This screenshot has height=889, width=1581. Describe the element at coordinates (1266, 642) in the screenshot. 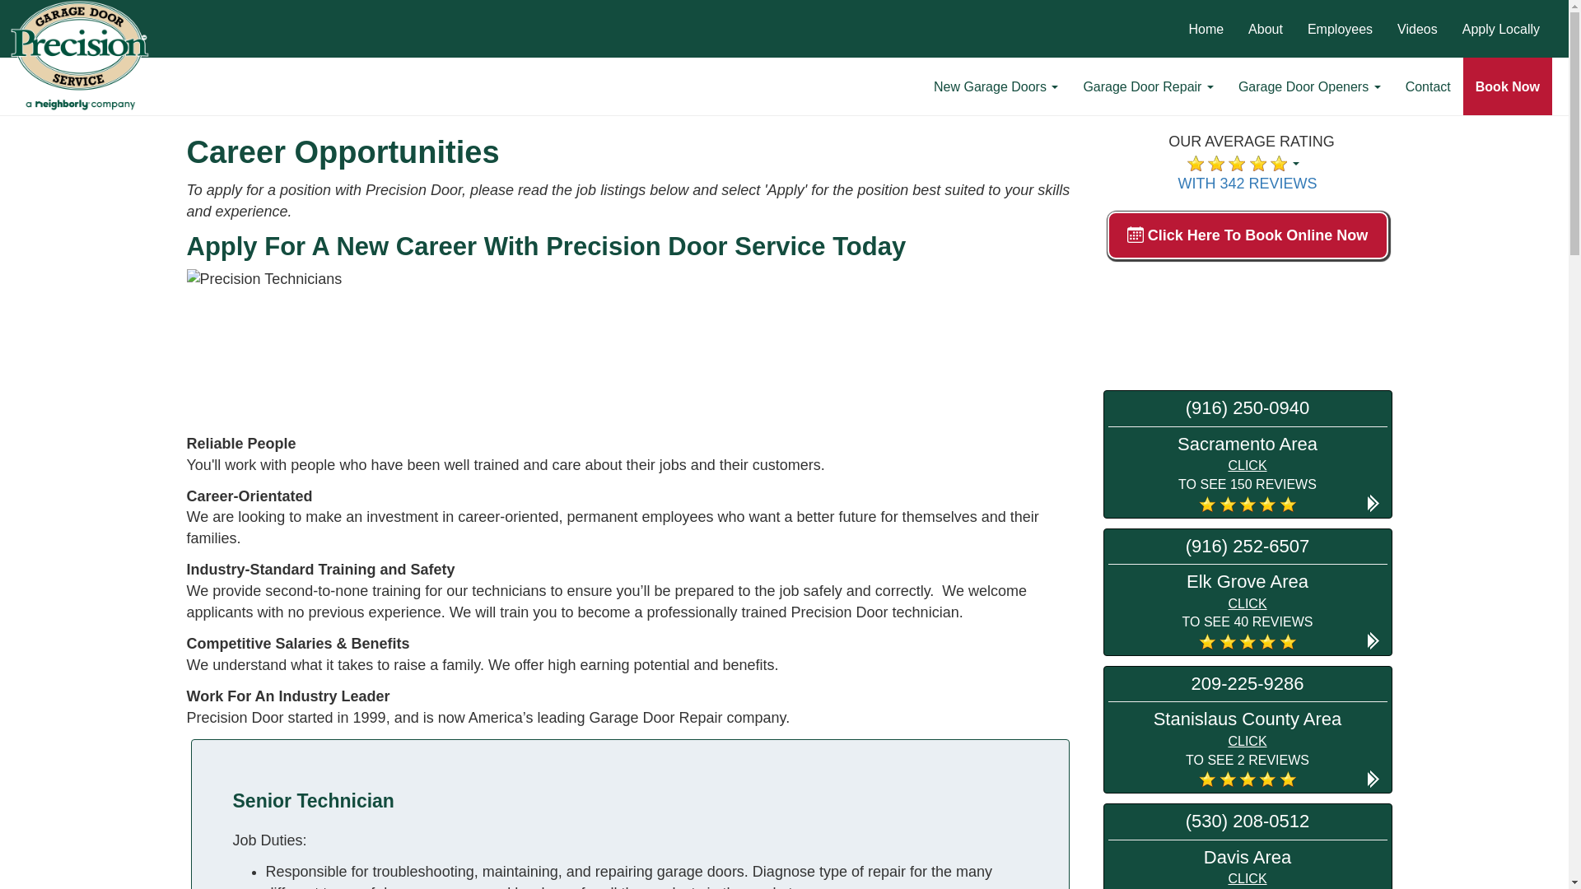

I see `excellent` at that location.